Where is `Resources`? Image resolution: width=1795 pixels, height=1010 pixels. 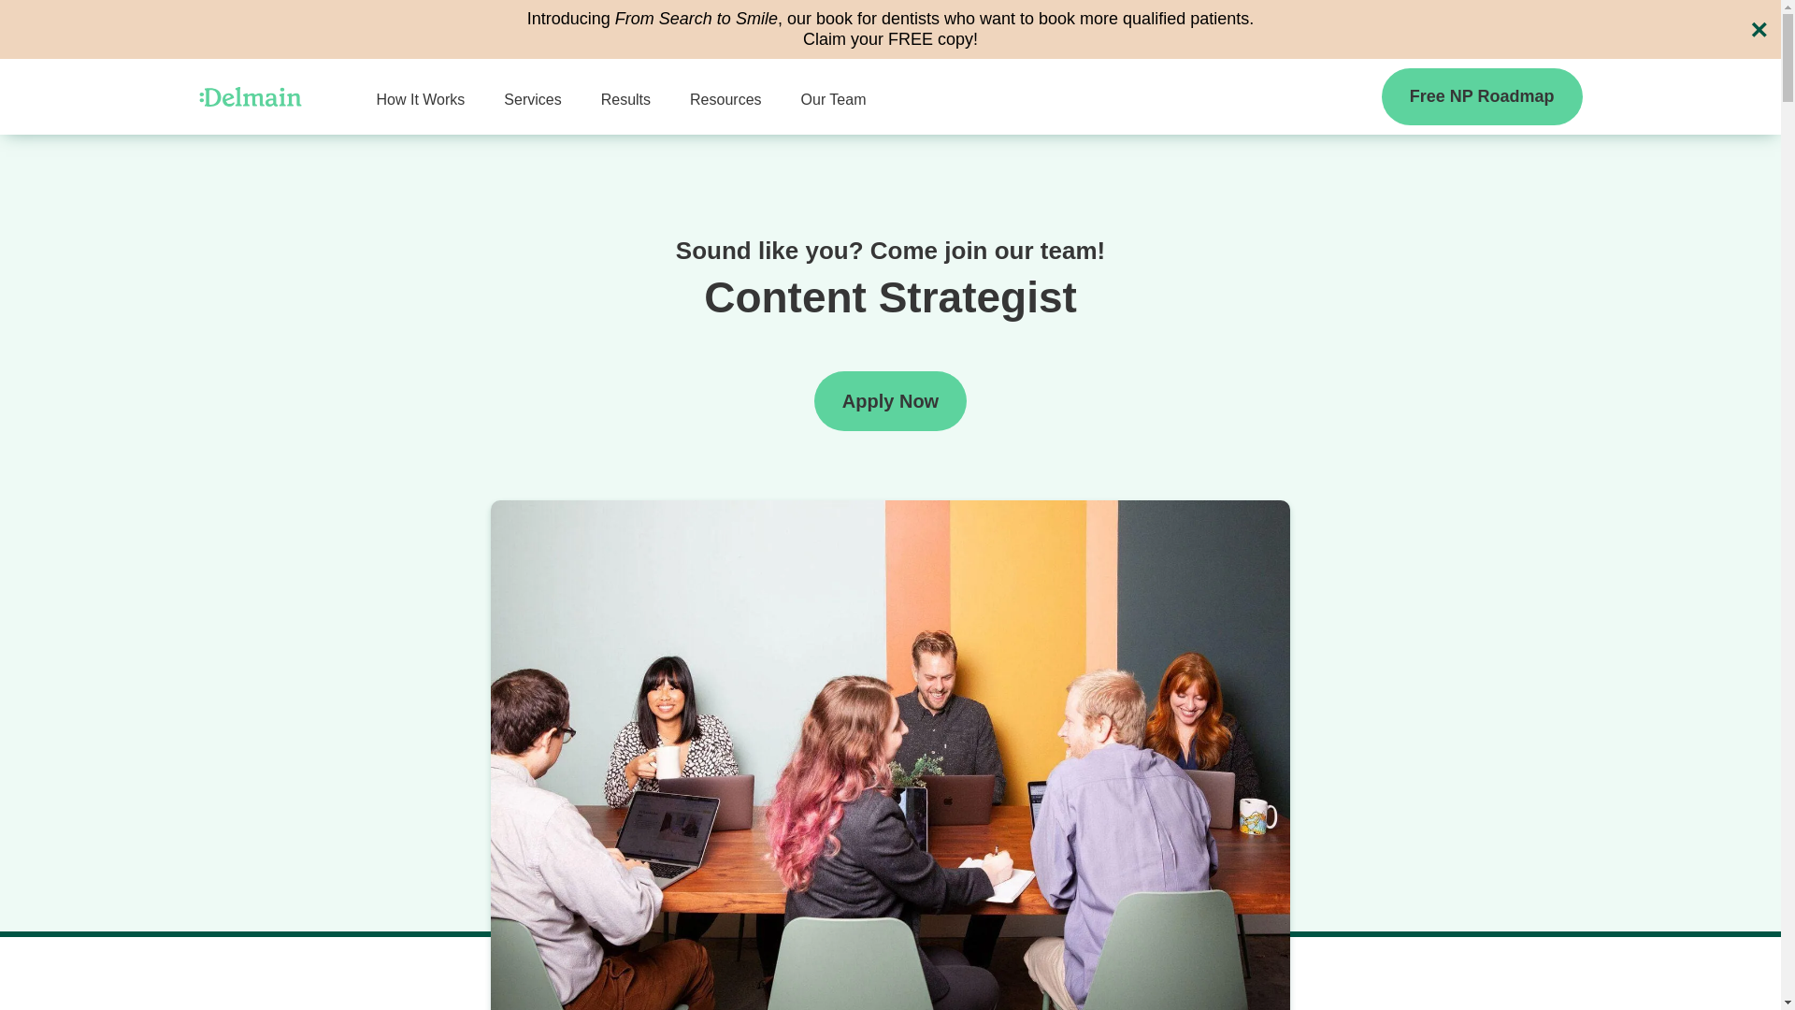 Resources is located at coordinates (725, 99).